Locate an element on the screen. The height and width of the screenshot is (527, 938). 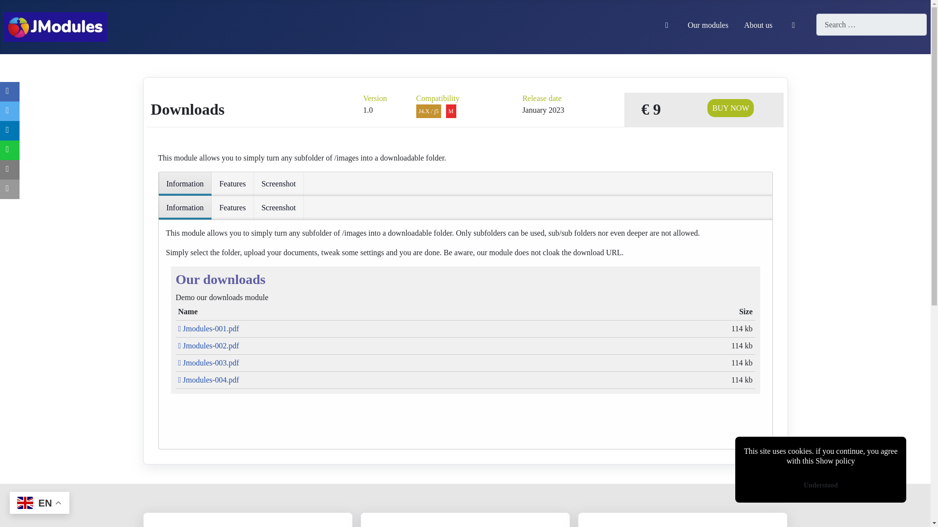
Jmodules-002.pdf is located at coordinates (208, 345).